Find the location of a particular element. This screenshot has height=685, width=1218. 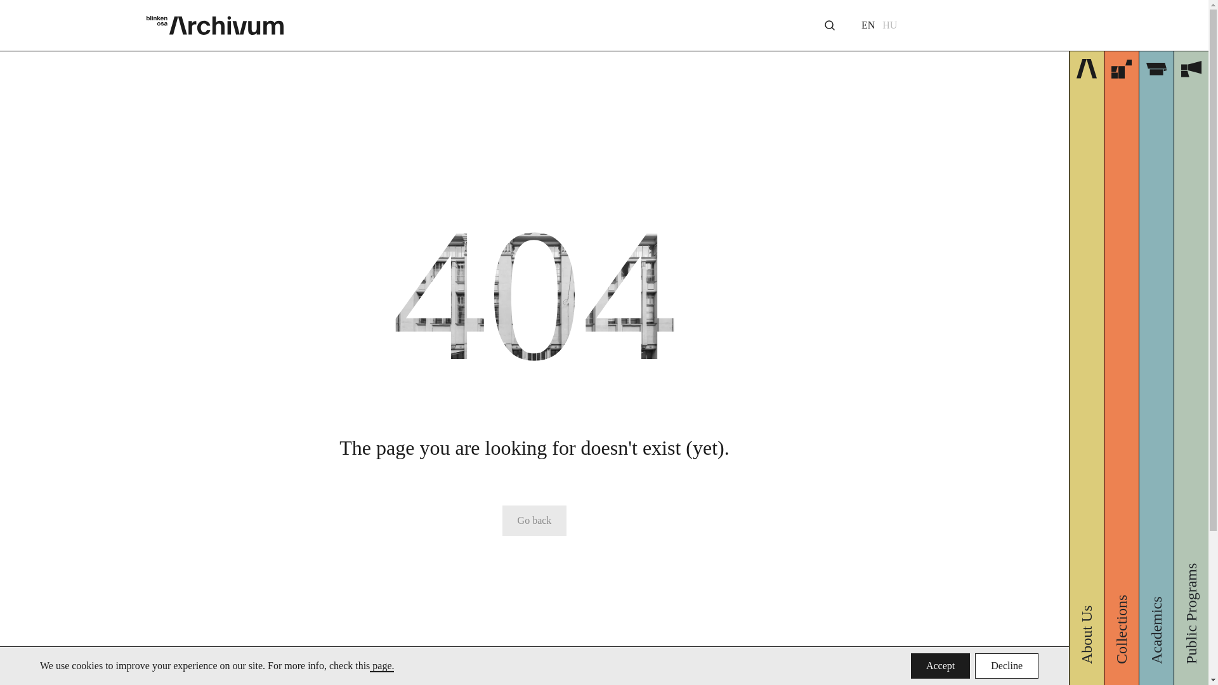

Decline is located at coordinates (1007, 666).